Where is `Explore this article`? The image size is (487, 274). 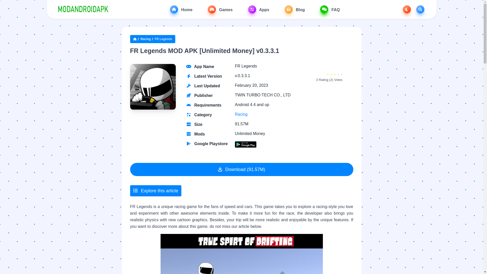
Explore this article is located at coordinates (155, 191).